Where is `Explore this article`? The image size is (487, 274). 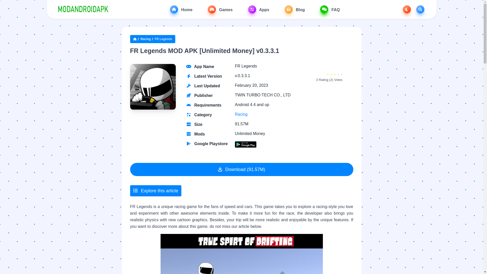
Explore this article is located at coordinates (155, 191).